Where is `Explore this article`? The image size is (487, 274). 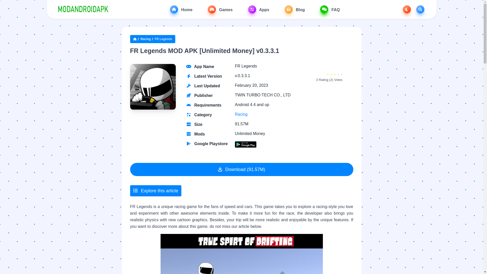
Explore this article is located at coordinates (155, 191).